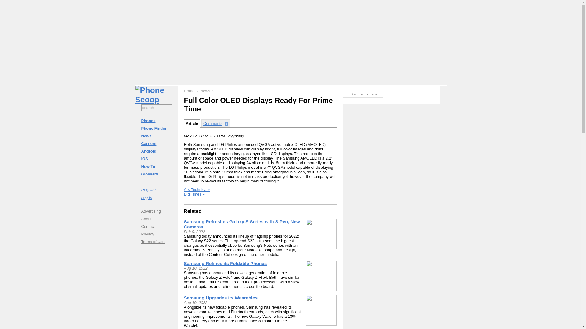  Describe the element at coordinates (156, 143) in the screenshot. I see `Carriers` at that location.